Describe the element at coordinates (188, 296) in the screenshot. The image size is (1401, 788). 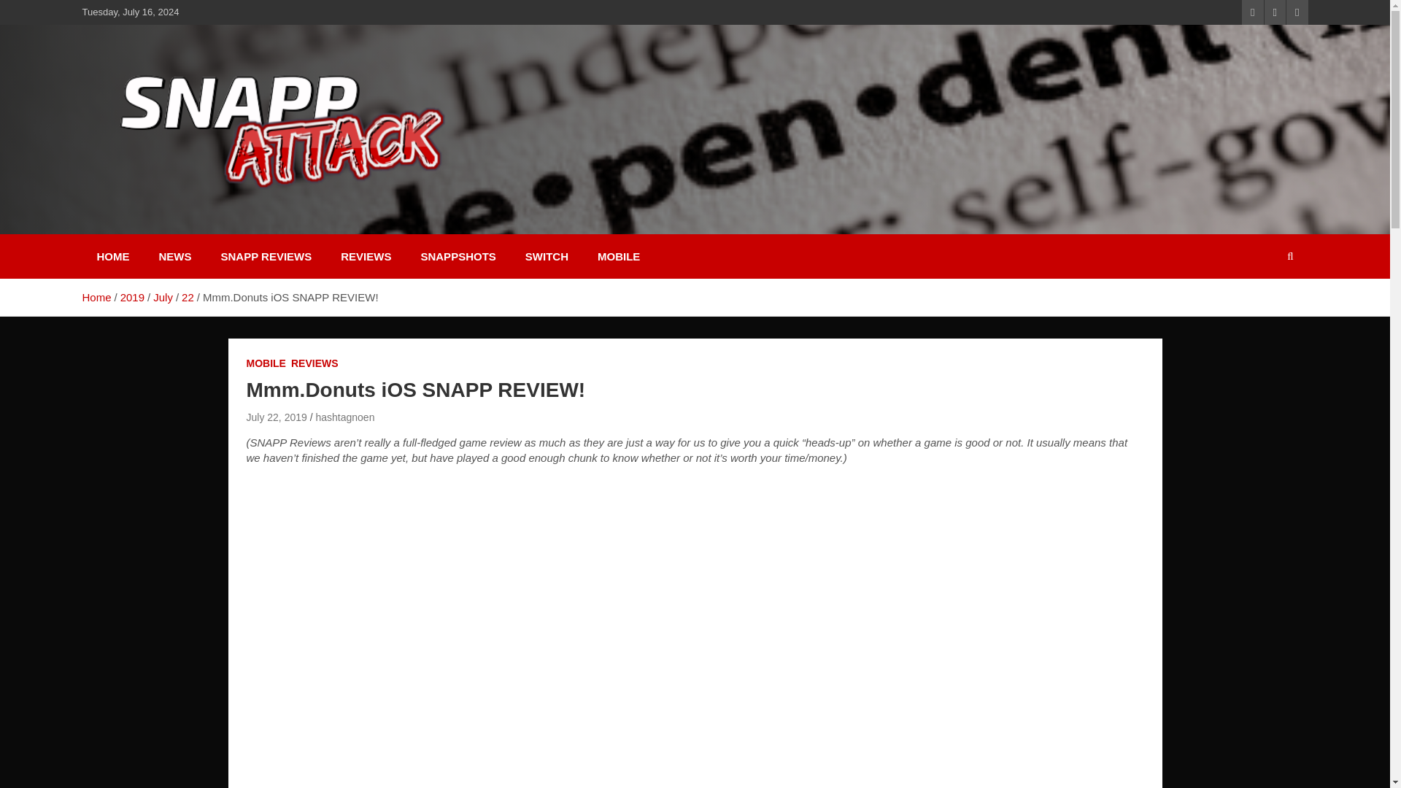
I see `22` at that location.